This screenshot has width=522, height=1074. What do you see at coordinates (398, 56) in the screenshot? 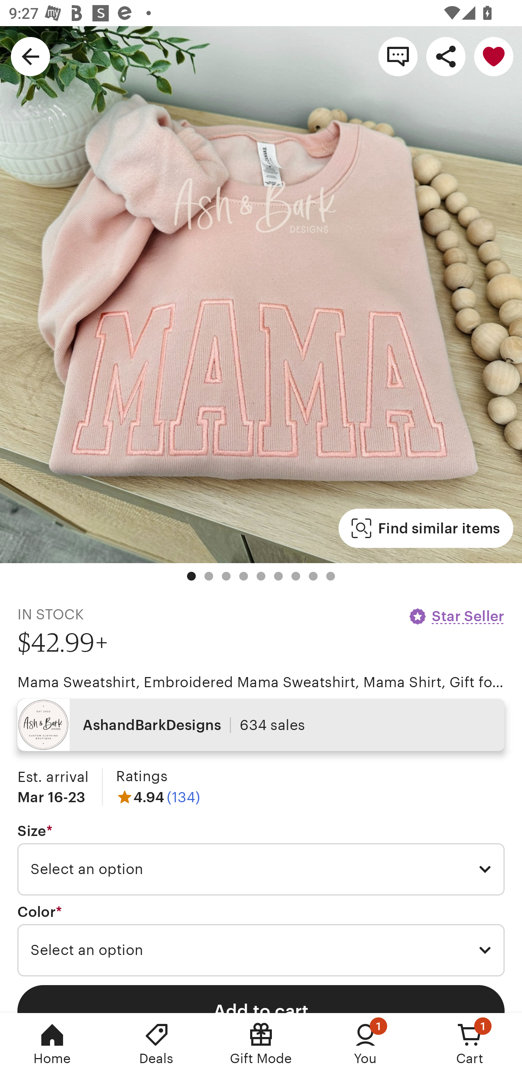
I see `Contact shop` at bounding box center [398, 56].